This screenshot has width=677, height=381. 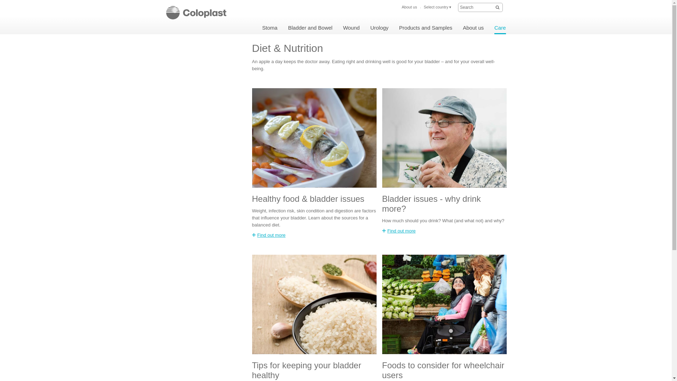 What do you see at coordinates (473, 28) in the screenshot?
I see `About us` at bounding box center [473, 28].